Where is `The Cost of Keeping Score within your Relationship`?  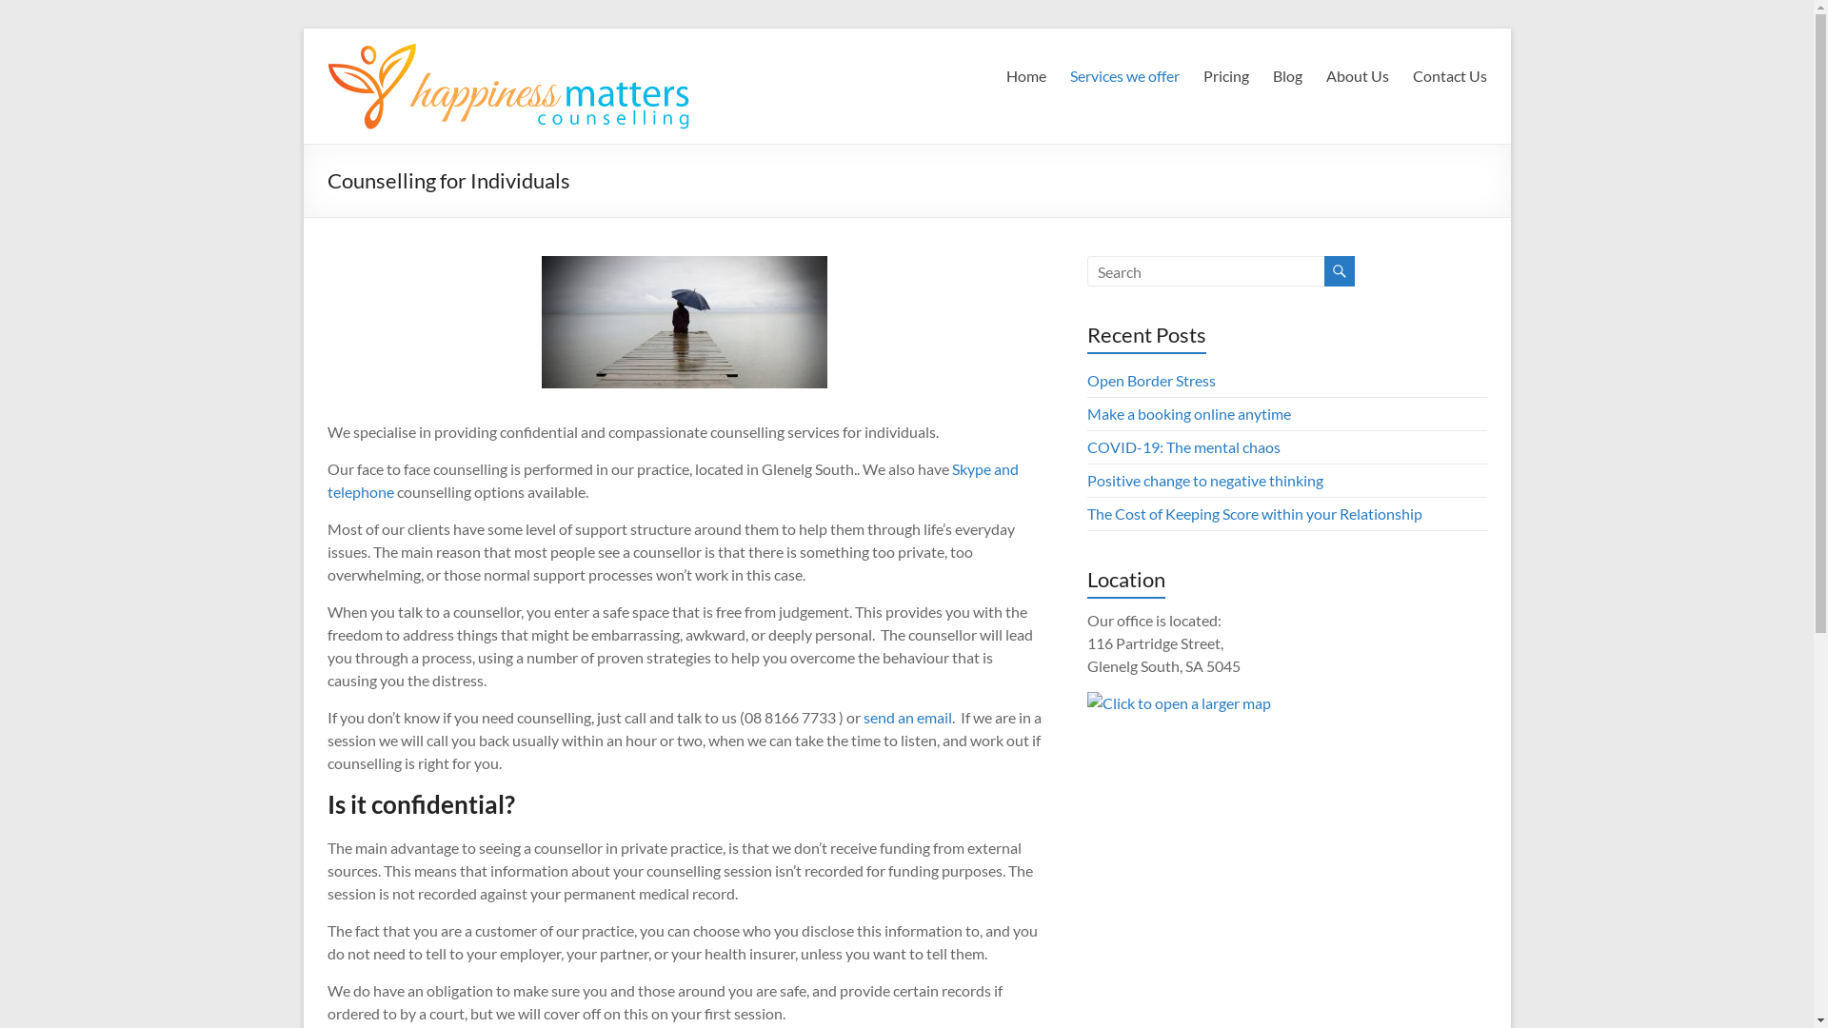 The Cost of Keeping Score within your Relationship is located at coordinates (1255, 514).